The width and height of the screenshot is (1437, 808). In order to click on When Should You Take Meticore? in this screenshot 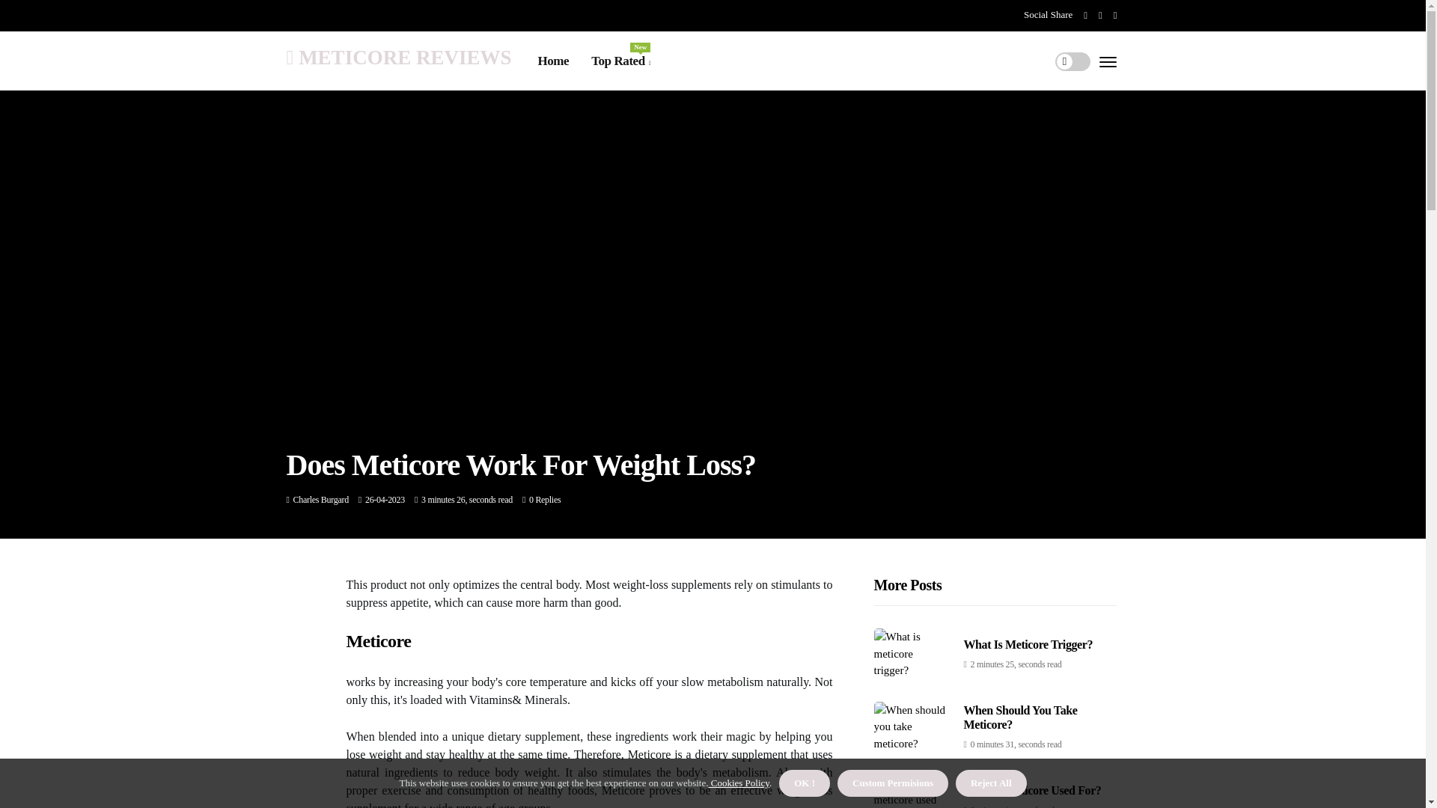, I will do `click(320, 500)`.